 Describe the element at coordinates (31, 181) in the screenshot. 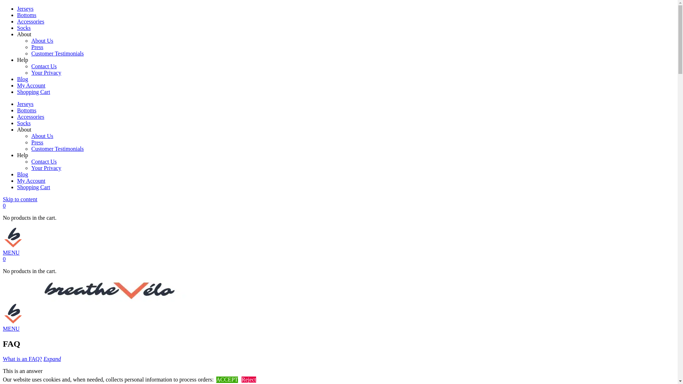

I see `My Account` at that location.